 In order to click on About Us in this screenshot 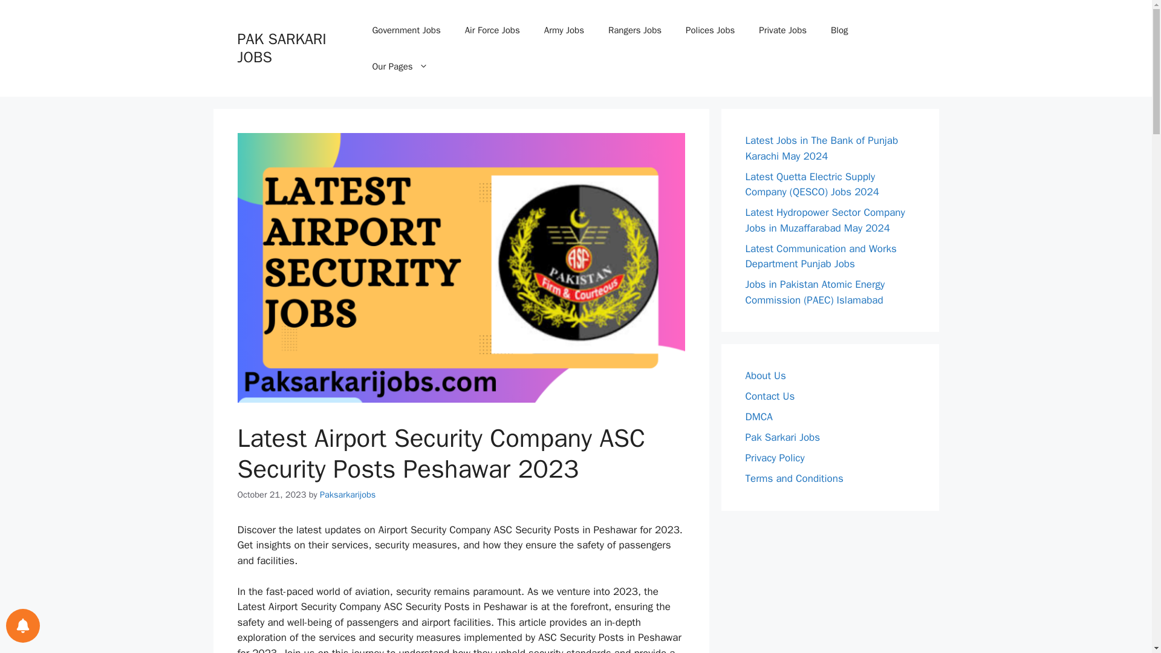, I will do `click(766, 375)`.